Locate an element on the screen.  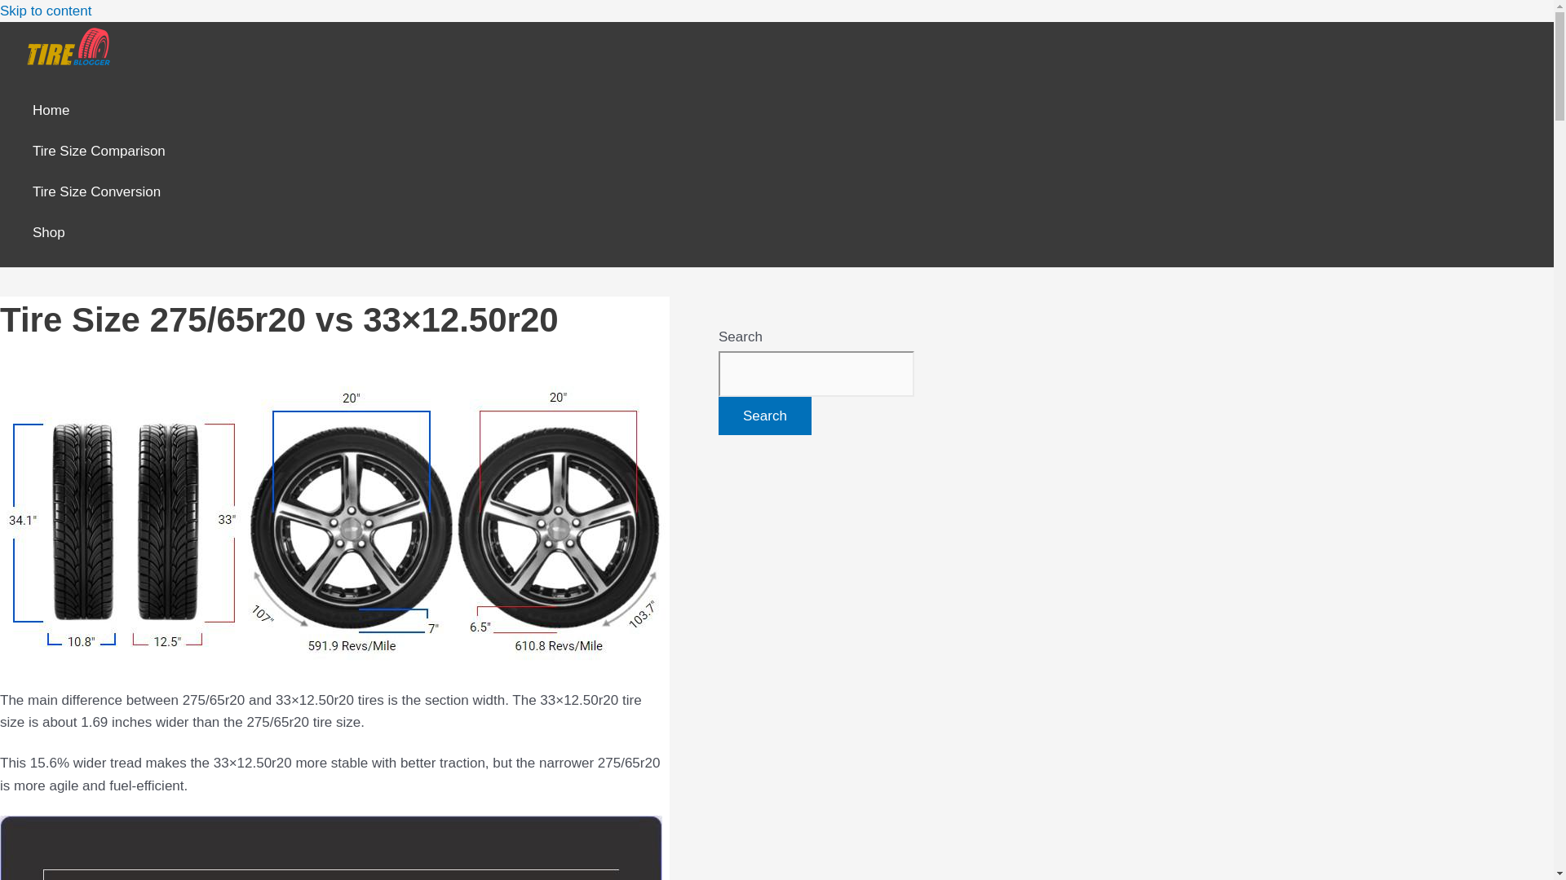
Tire Size Comparison is located at coordinates (100, 151).